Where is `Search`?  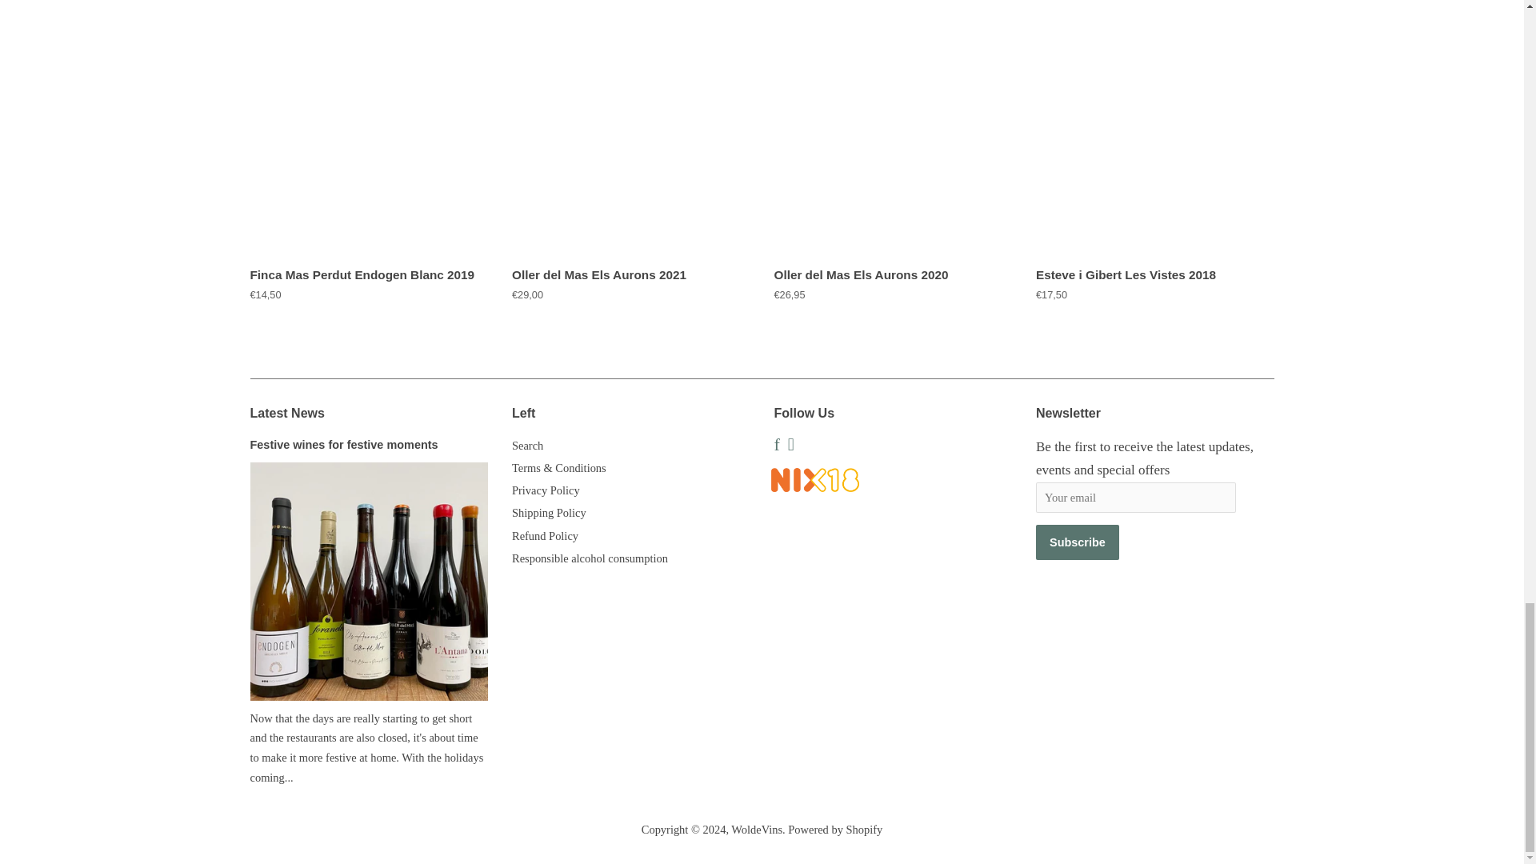 Search is located at coordinates (527, 445).